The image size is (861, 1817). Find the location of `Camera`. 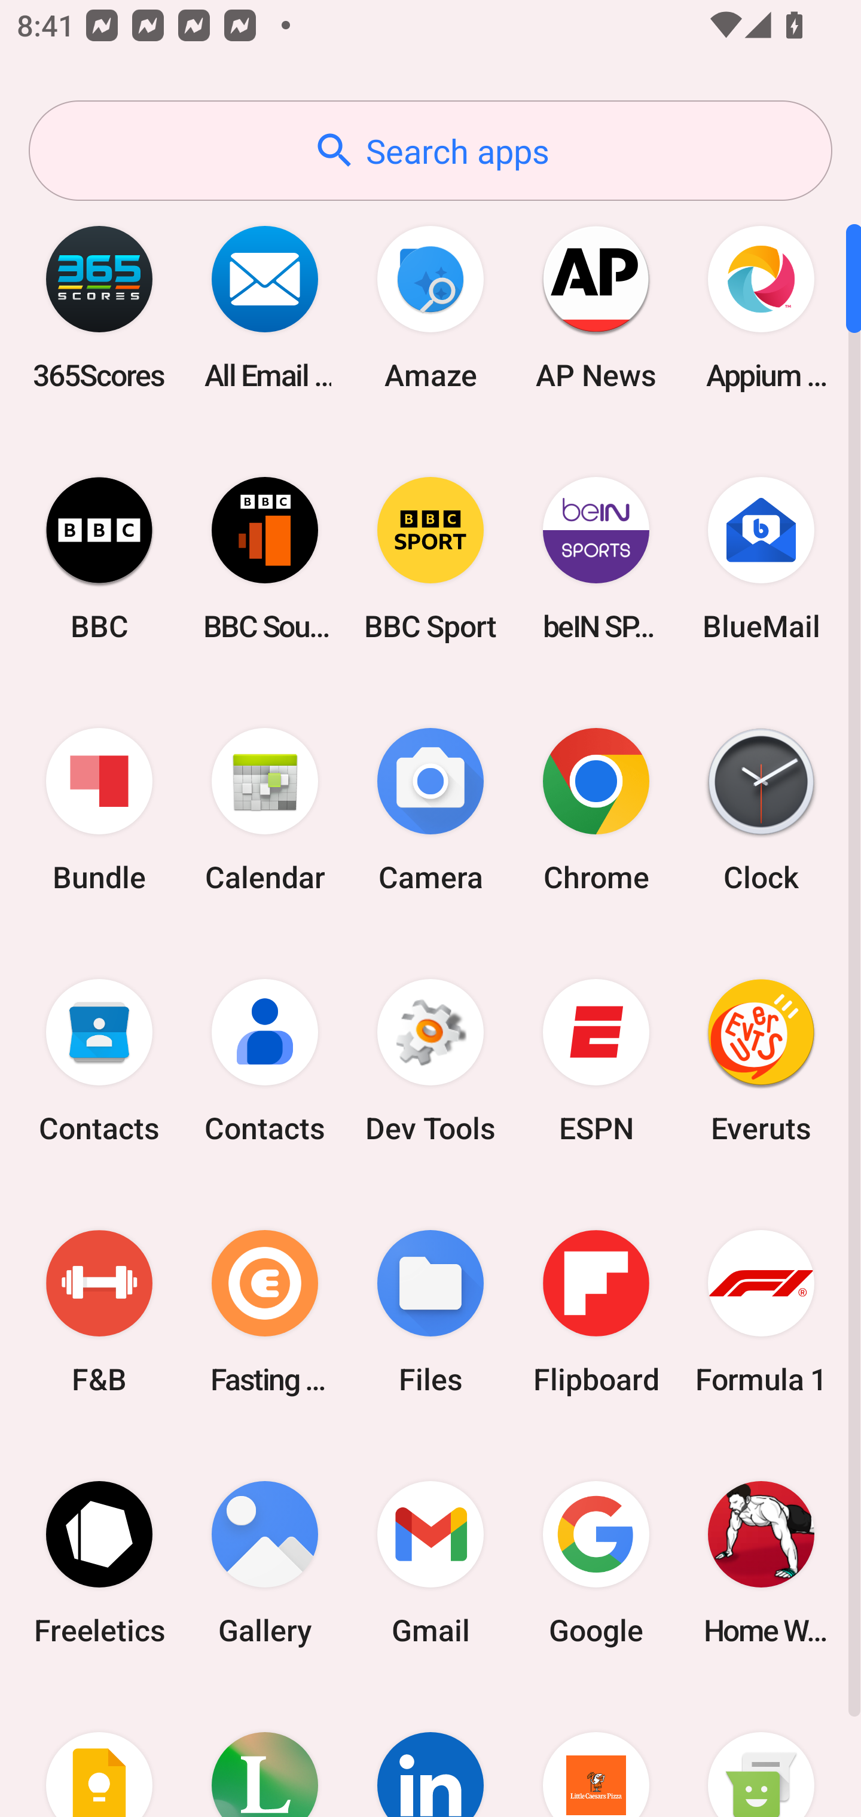

Camera is located at coordinates (430, 810).